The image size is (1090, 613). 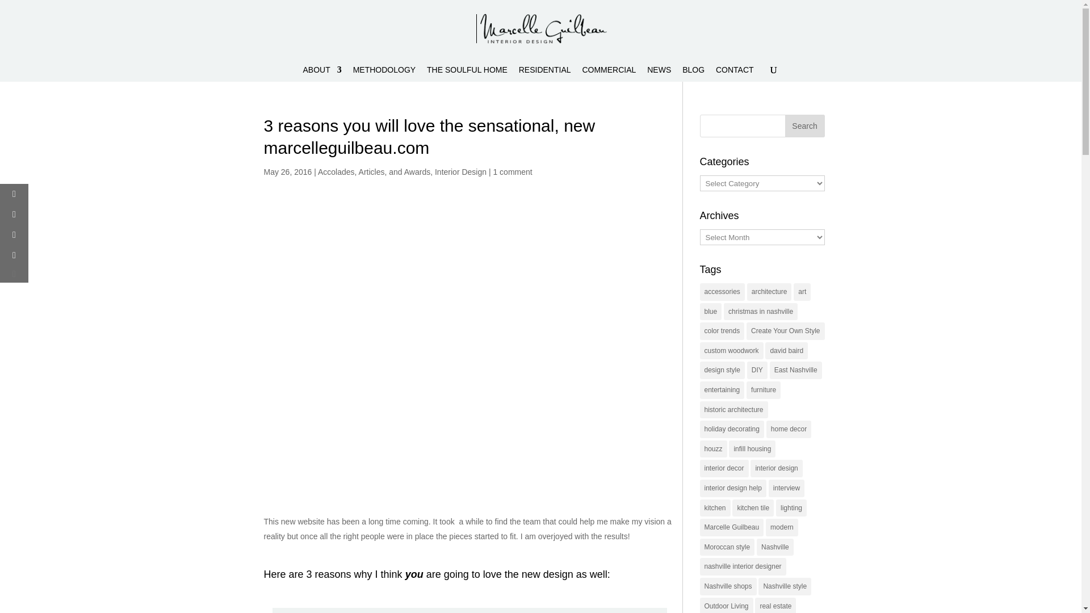 I want to click on BLOG, so click(x=693, y=73).